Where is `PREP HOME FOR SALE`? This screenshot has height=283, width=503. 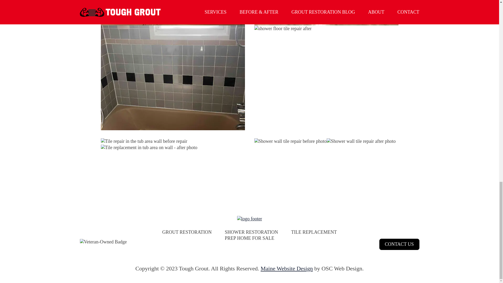
PREP HOME FOR SALE is located at coordinates (249, 238).